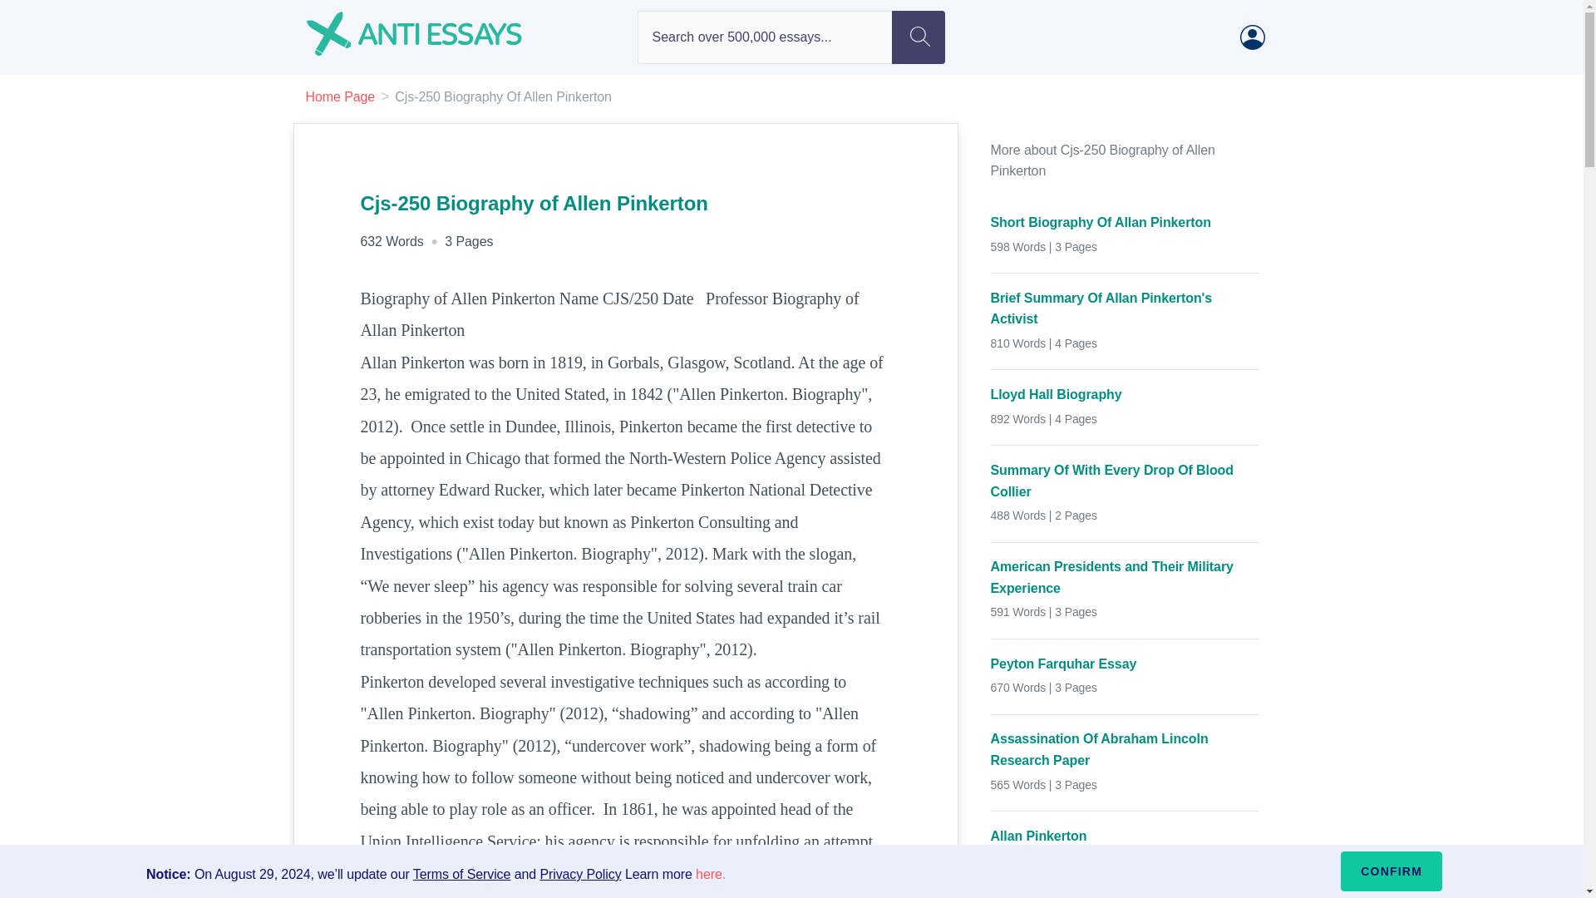 Image resolution: width=1596 pixels, height=898 pixels. What do you see at coordinates (1125, 395) in the screenshot?
I see `Lloyd Hall Biography` at bounding box center [1125, 395].